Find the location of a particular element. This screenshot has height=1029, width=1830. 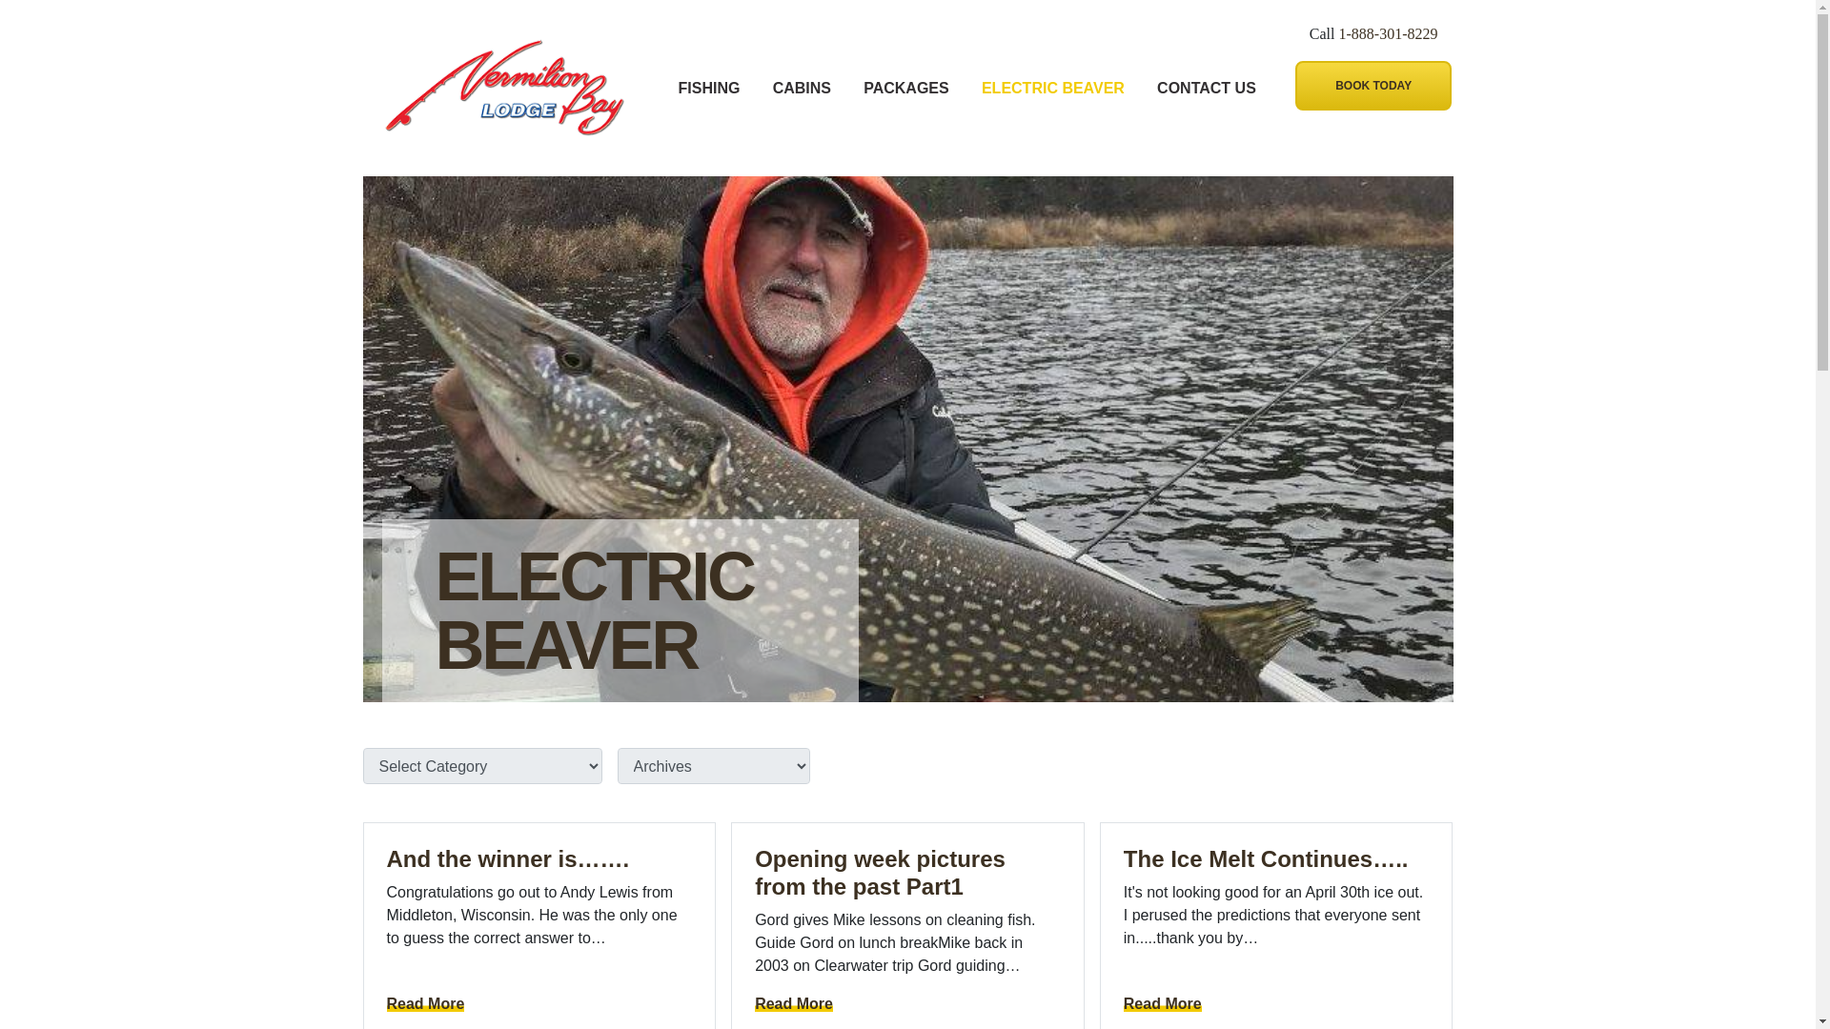

CONTACT US is located at coordinates (1207, 88).